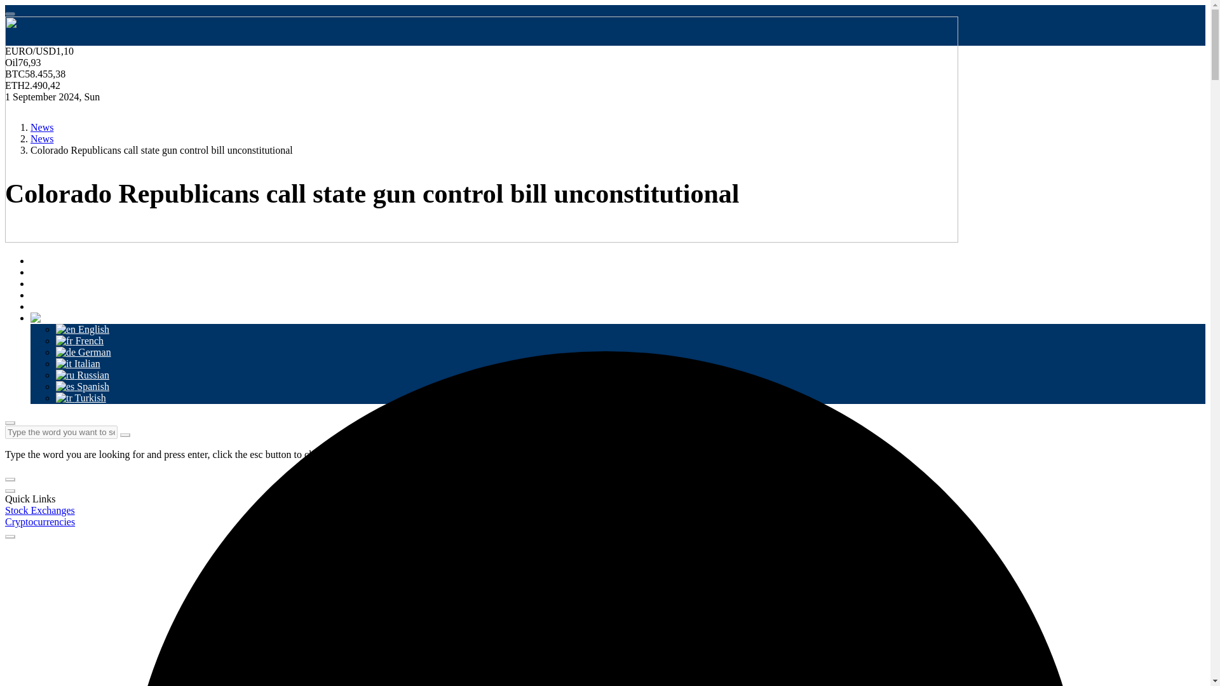 This screenshot has height=686, width=1220. What do you see at coordinates (78, 357) in the screenshot?
I see `Italian` at bounding box center [78, 357].